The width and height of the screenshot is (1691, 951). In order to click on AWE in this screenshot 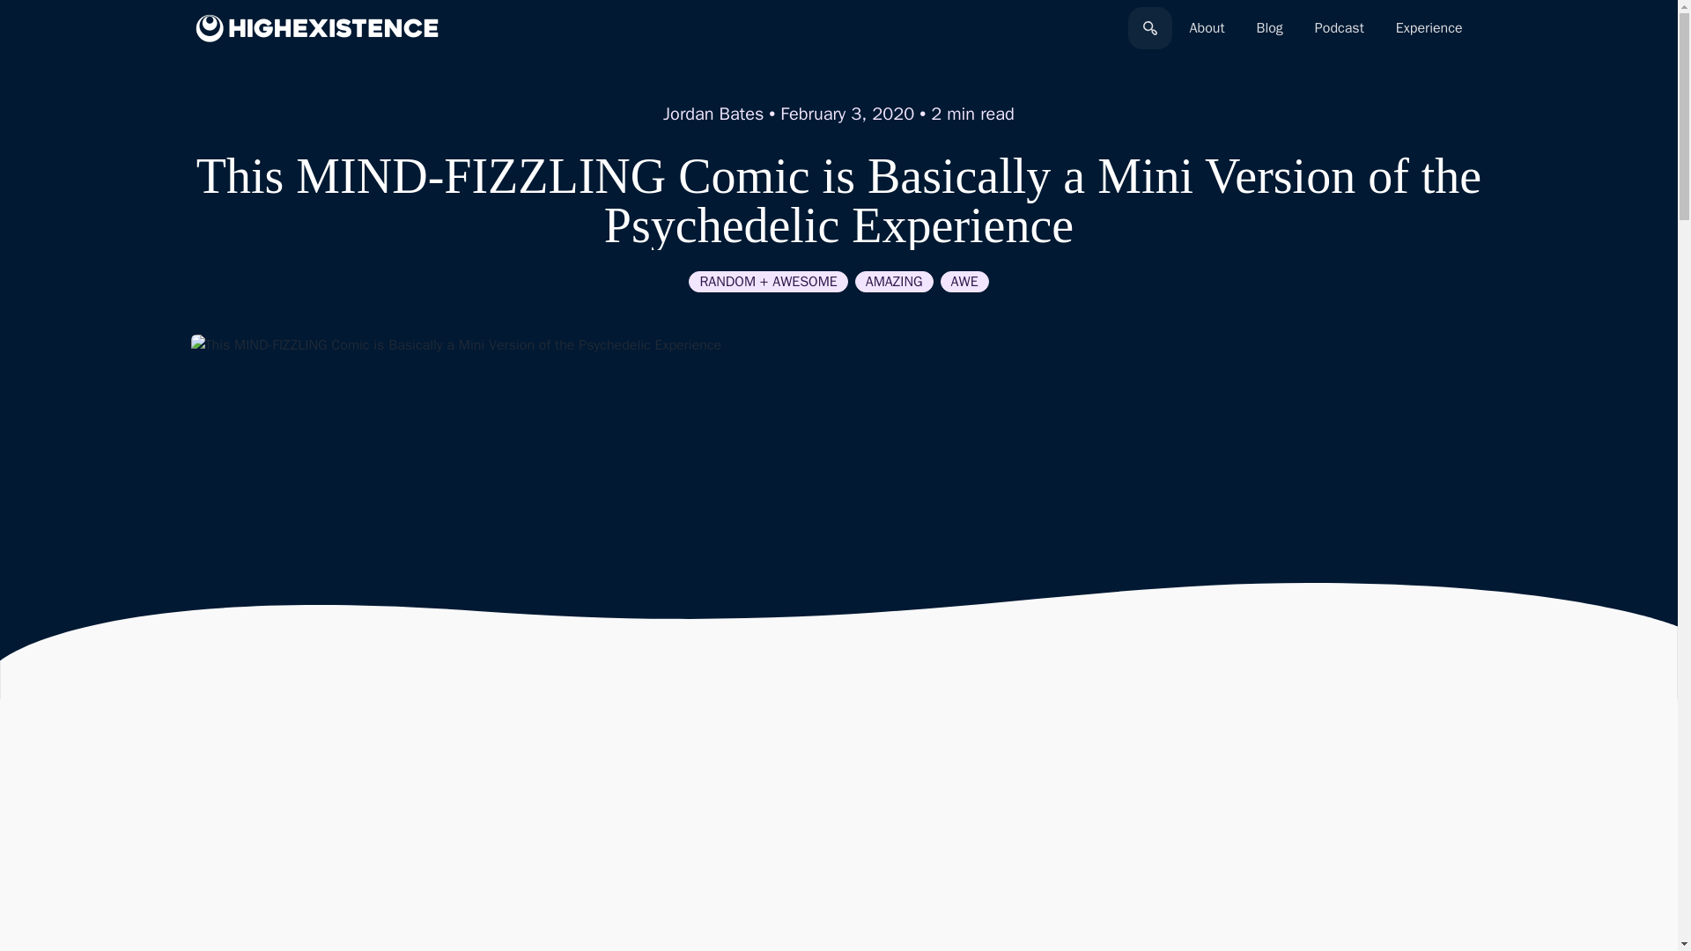, I will do `click(964, 281)`.